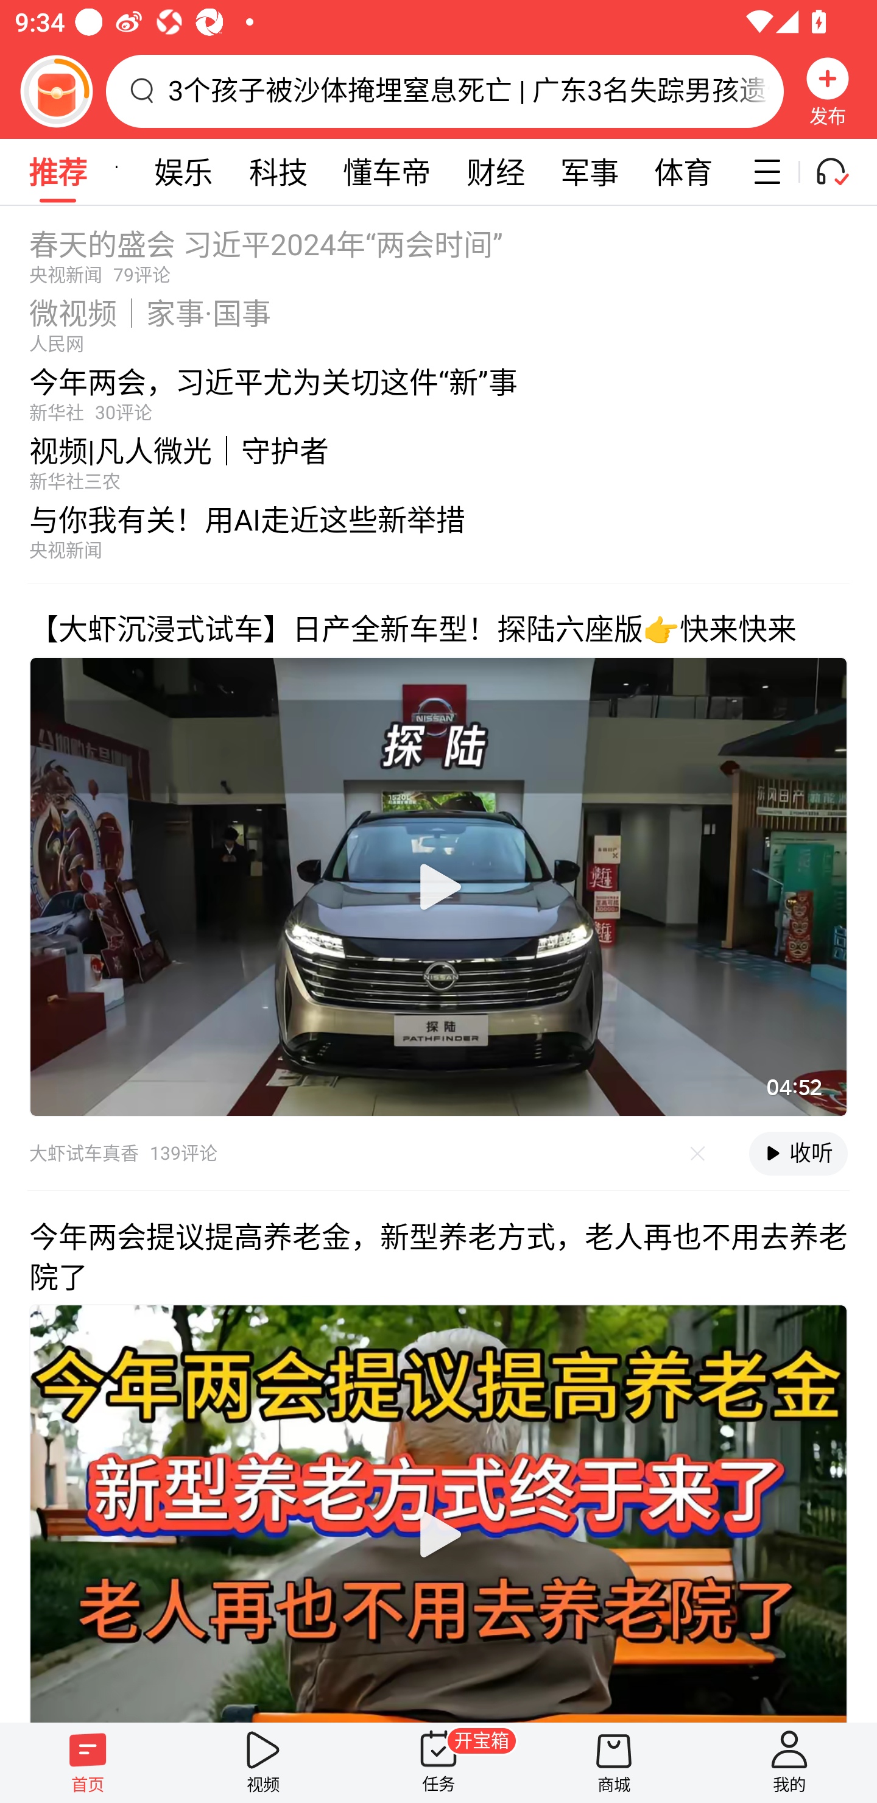 This screenshot has width=877, height=1803. Describe the element at coordinates (828, 91) in the screenshot. I see `发布 发布，按钮` at that location.